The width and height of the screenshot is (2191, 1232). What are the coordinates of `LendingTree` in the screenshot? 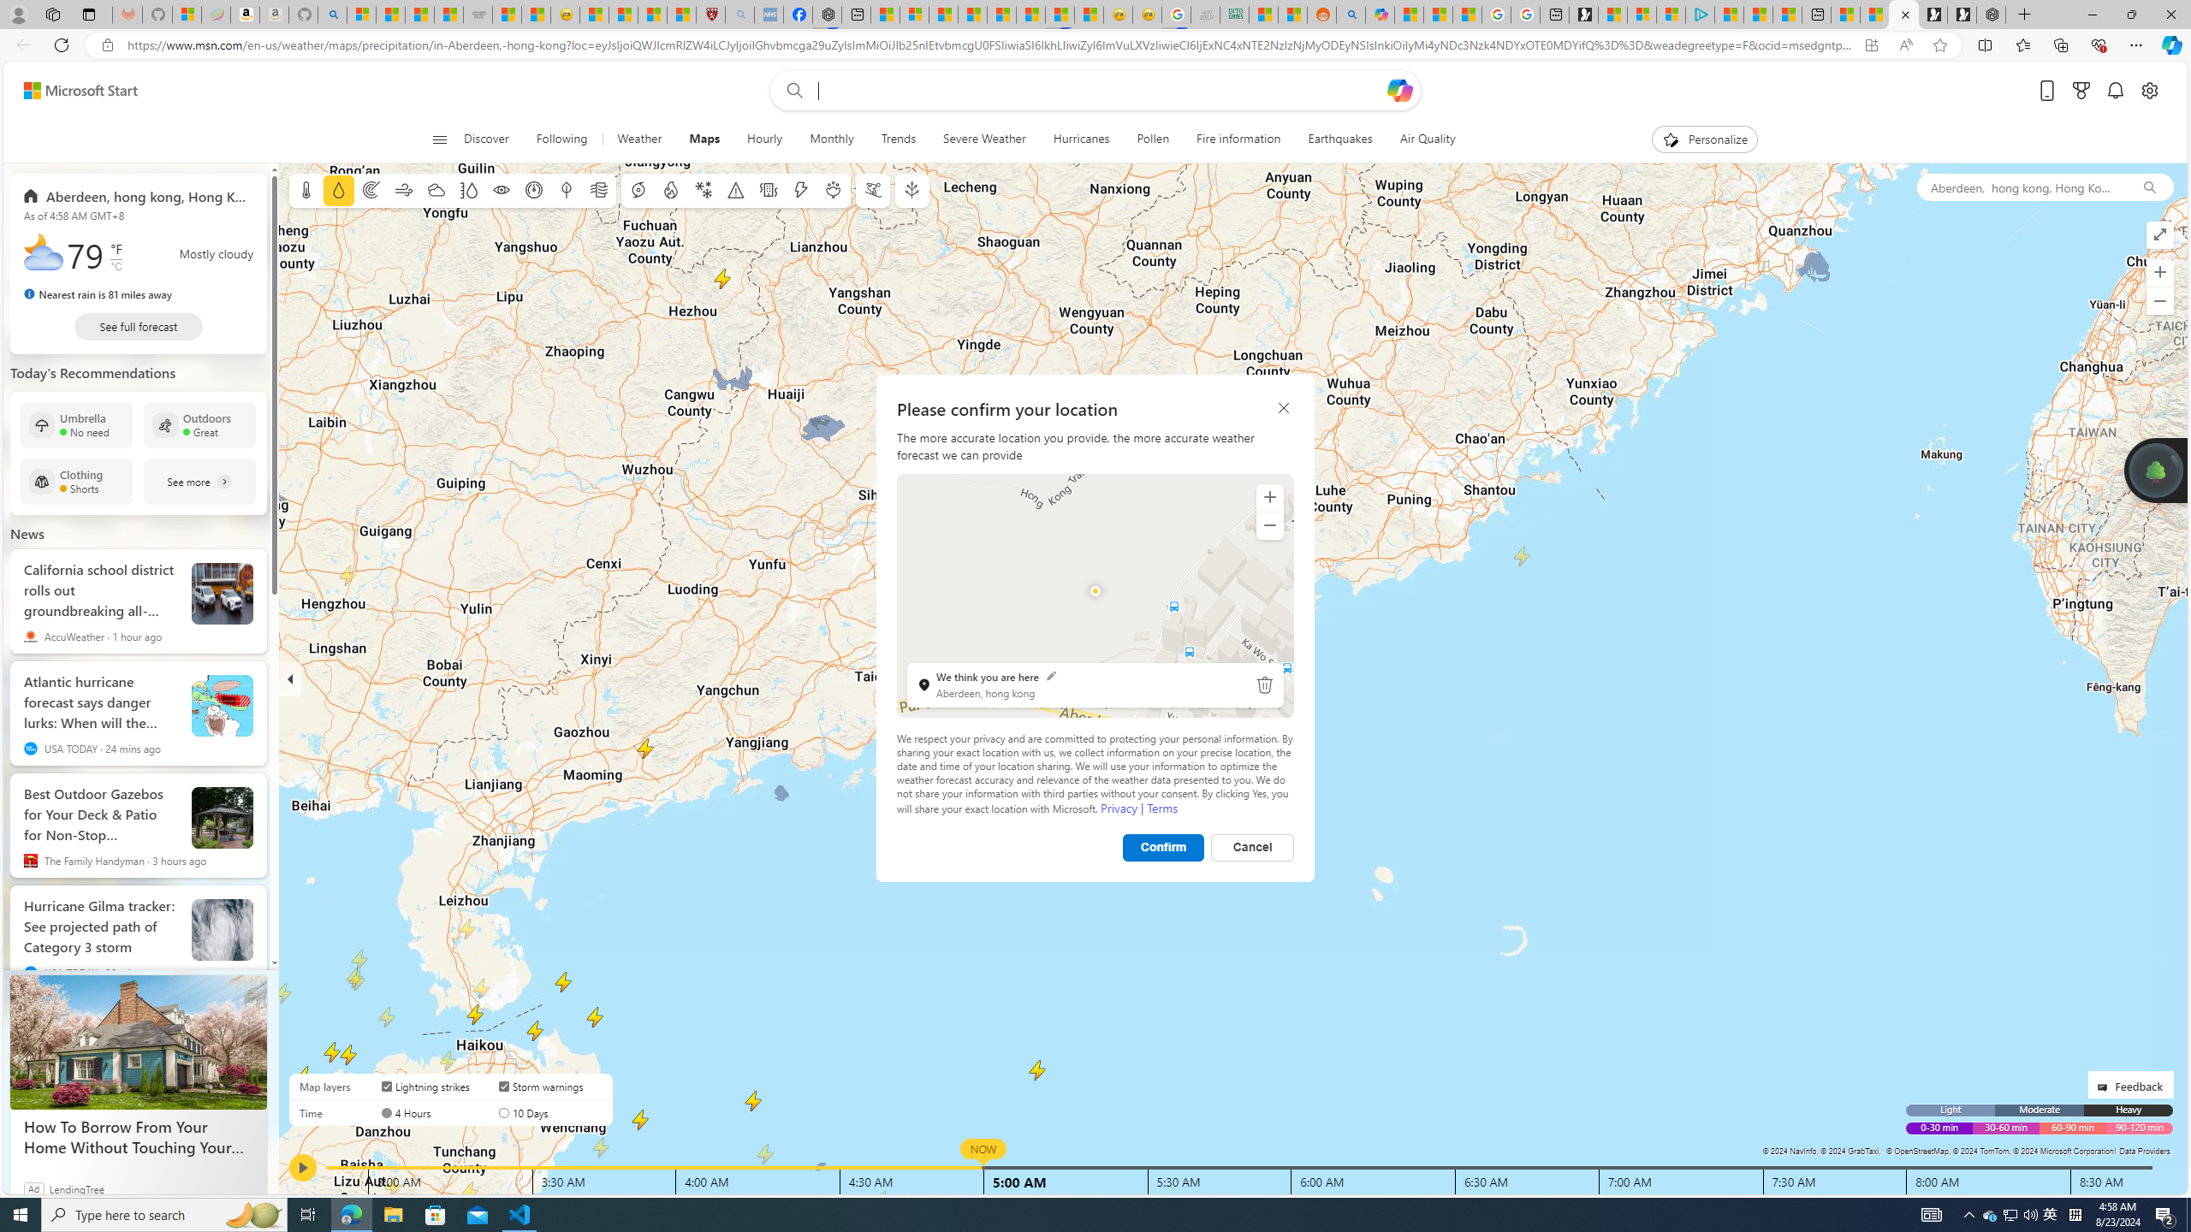 It's located at (76, 1188).